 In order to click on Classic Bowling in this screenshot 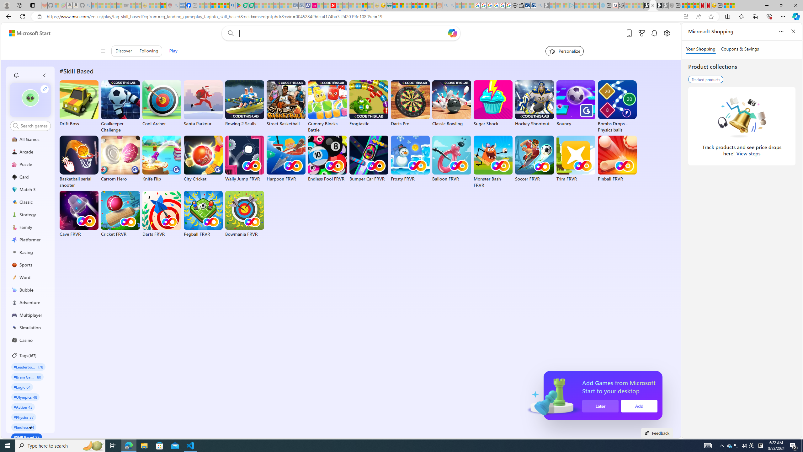, I will do `click(452, 104)`.